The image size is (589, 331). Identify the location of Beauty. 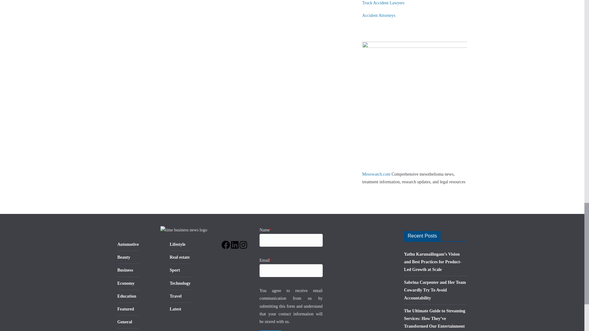
(124, 257).